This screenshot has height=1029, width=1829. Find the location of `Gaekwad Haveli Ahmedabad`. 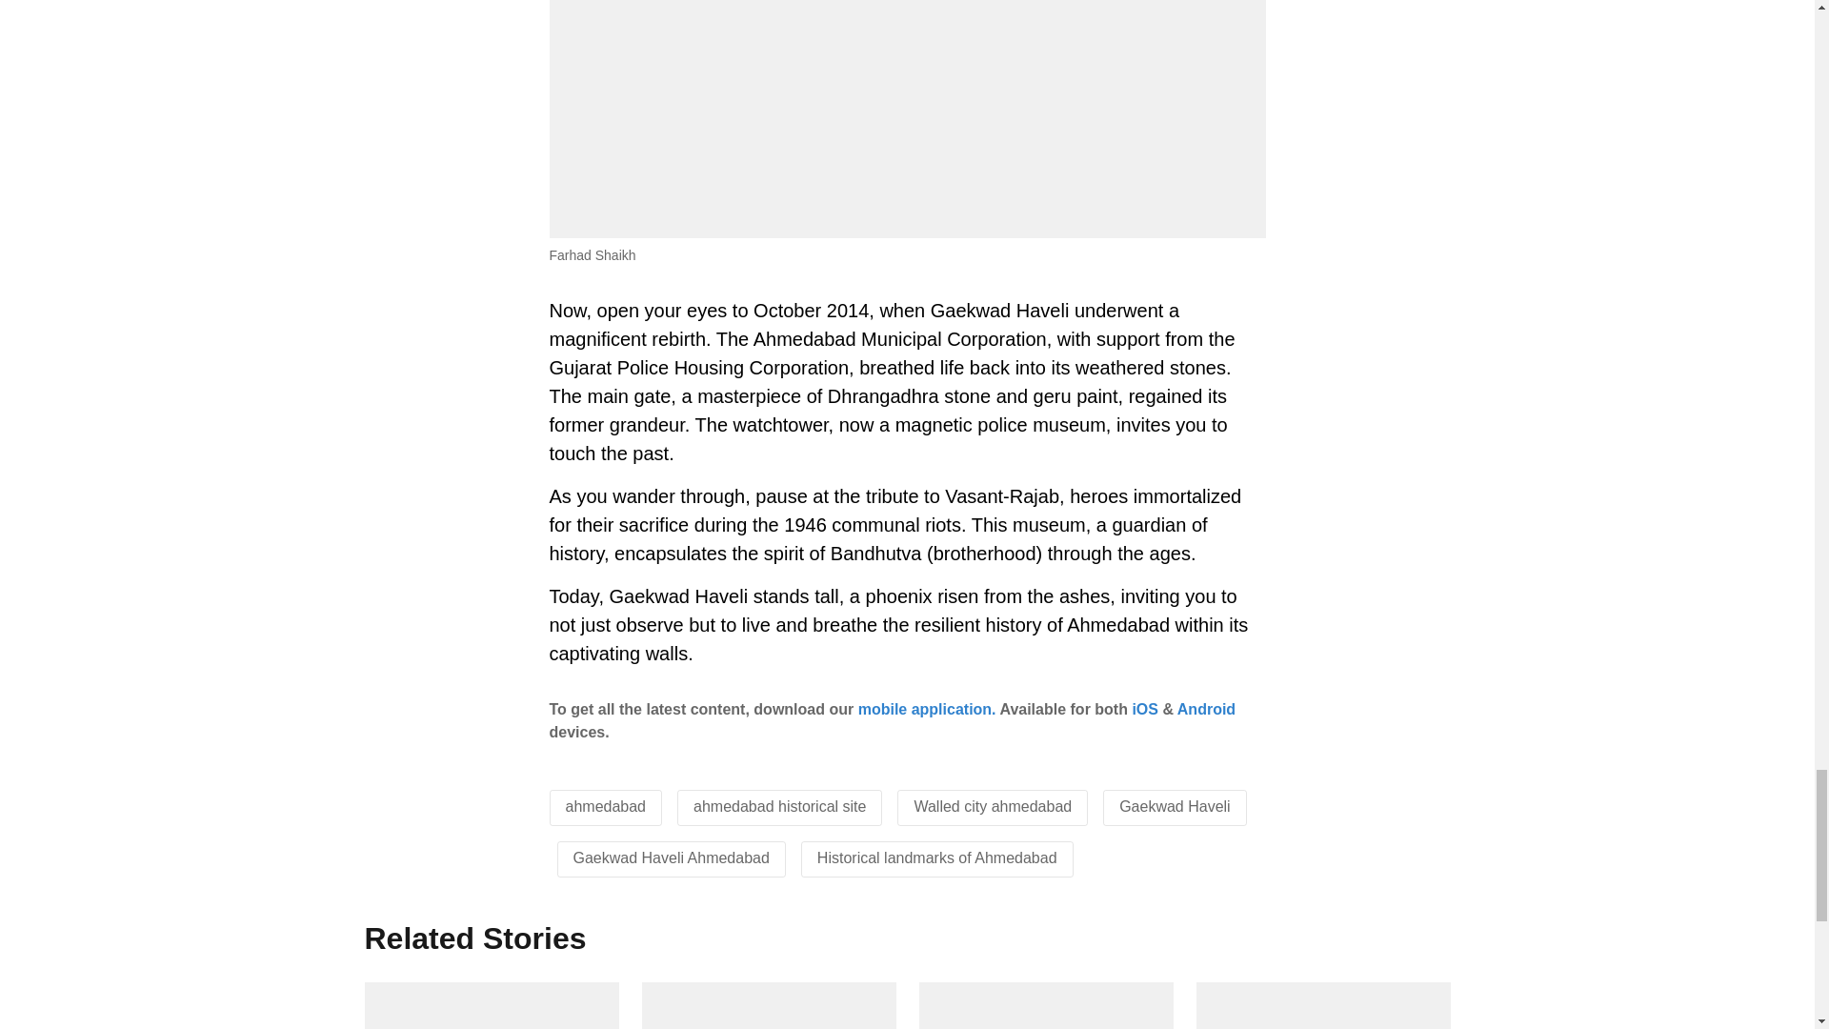

Gaekwad Haveli Ahmedabad is located at coordinates (672, 857).